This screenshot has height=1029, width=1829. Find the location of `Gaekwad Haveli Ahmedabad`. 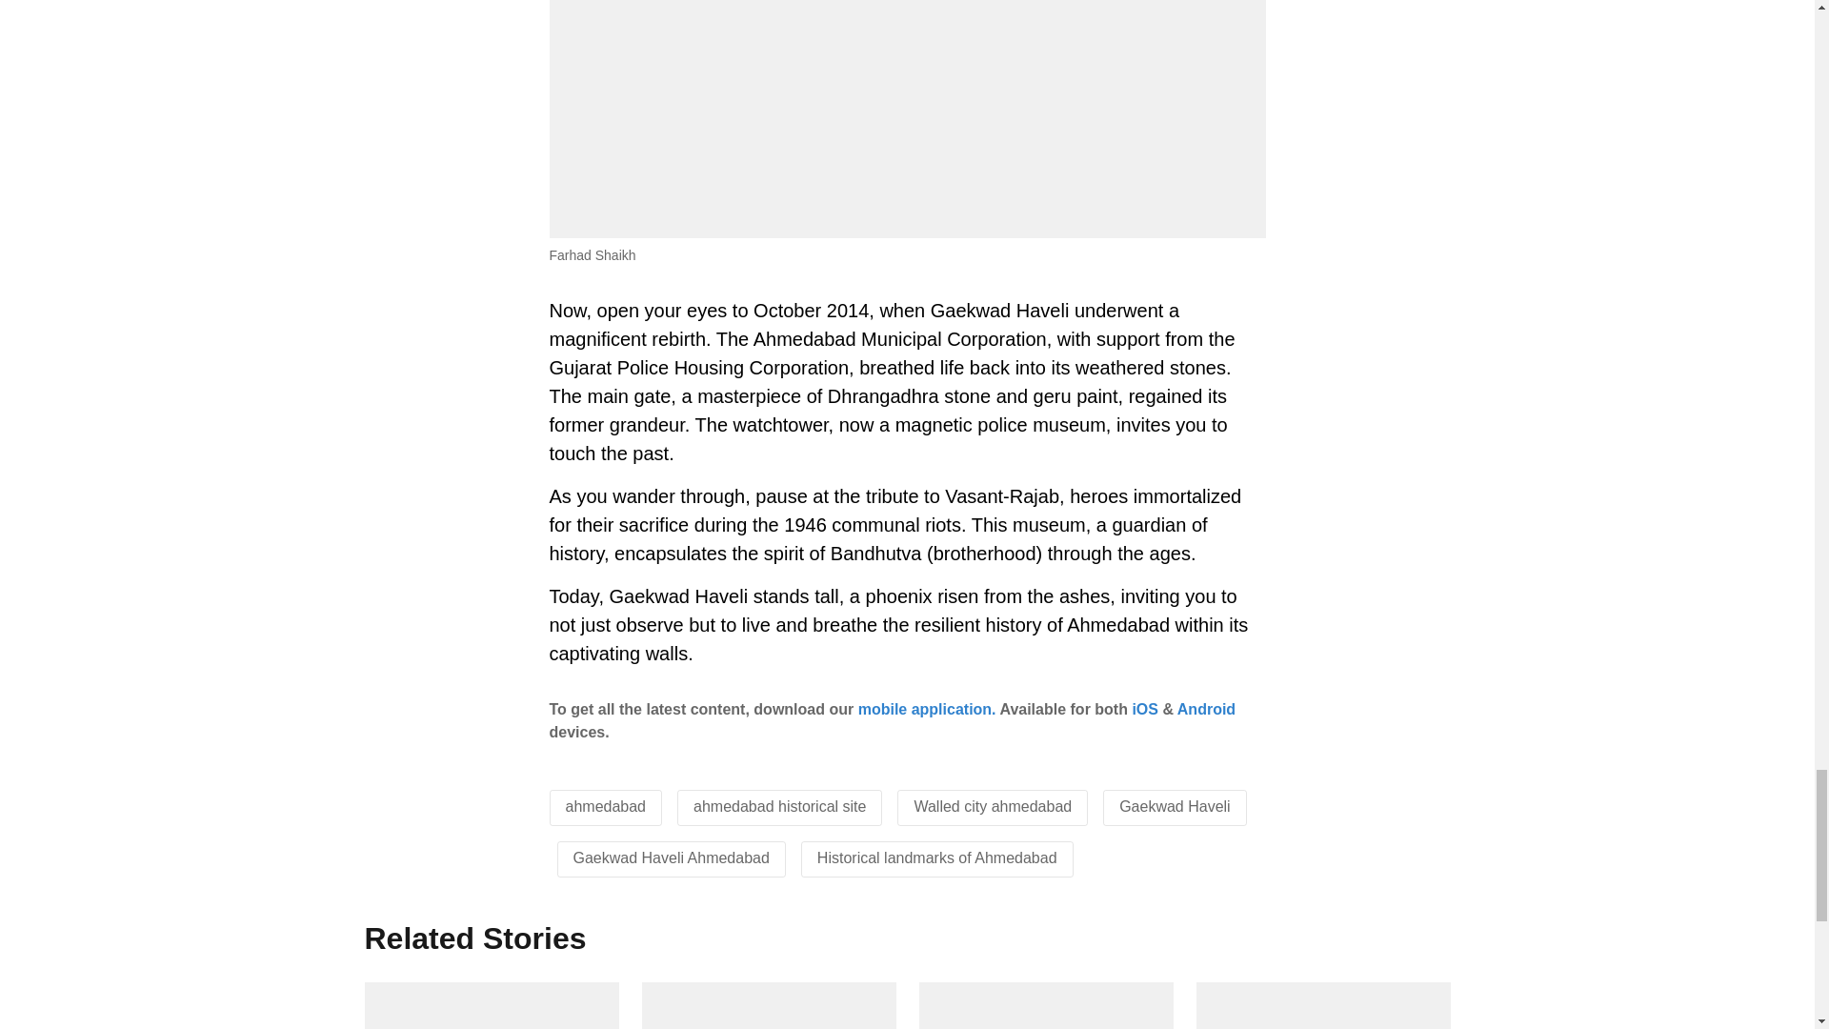

Gaekwad Haveli Ahmedabad is located at coordinates (672, 857).